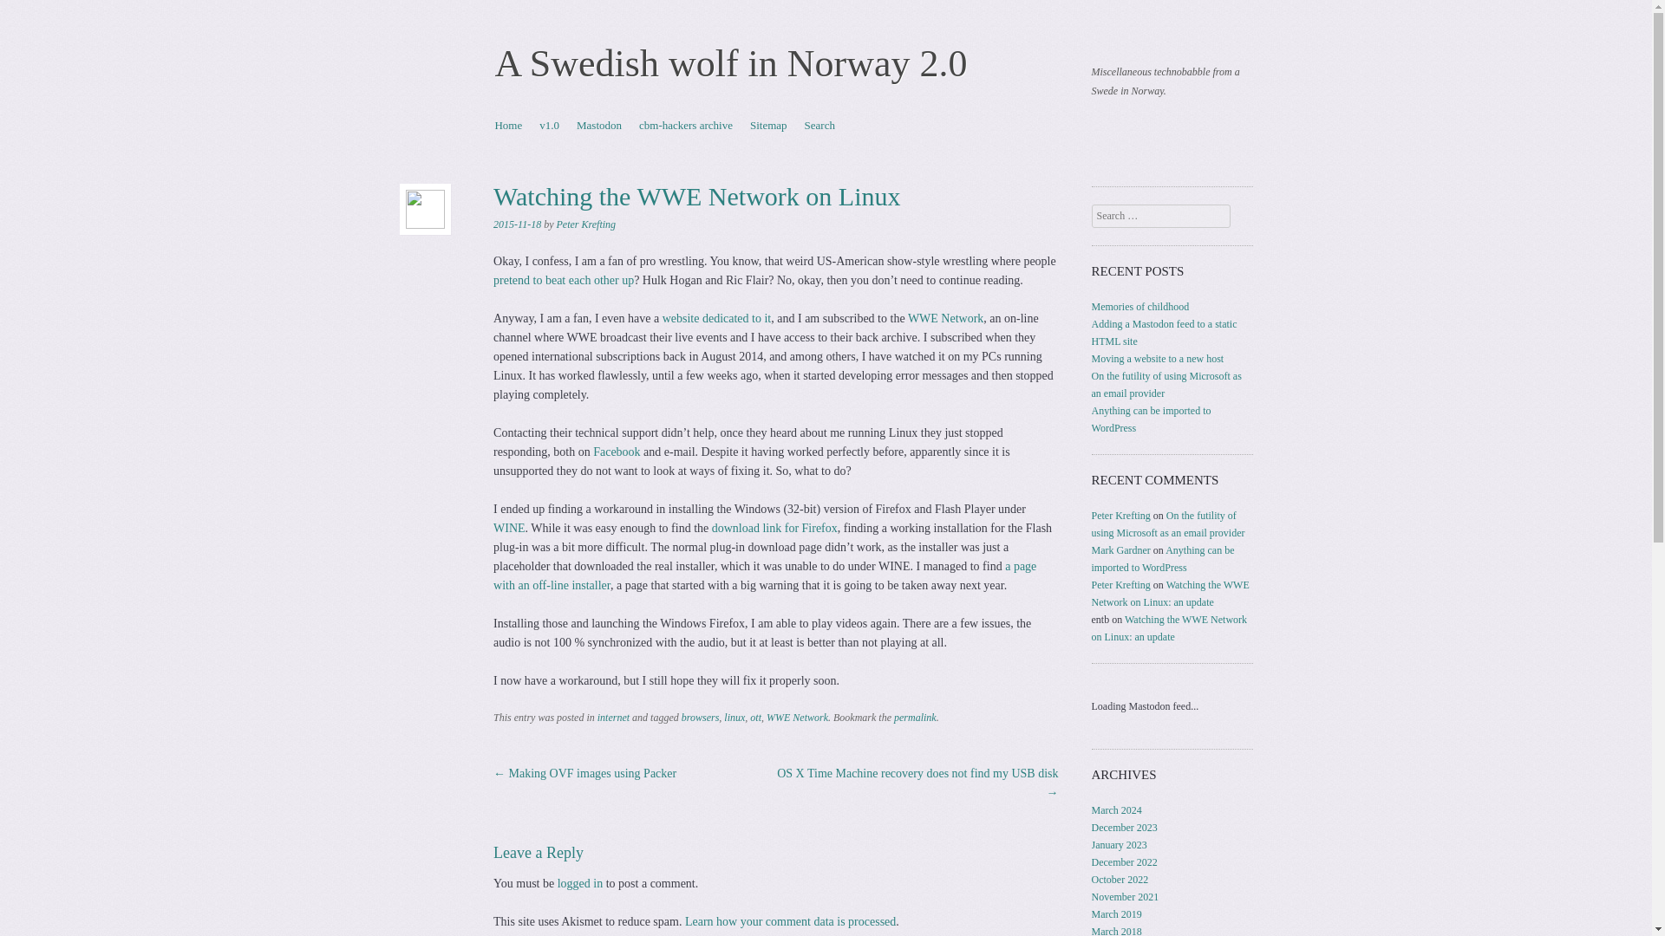 This screenshot has height=936, width=1665. I want to click on Skip to content, so click(528, 125).